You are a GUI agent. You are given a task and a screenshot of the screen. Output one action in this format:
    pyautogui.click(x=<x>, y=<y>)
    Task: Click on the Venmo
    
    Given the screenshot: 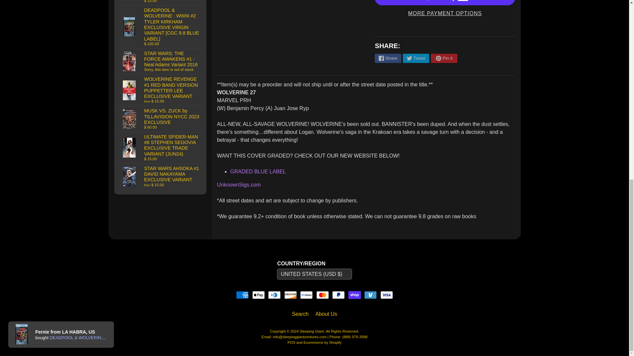 What is the action you would take?
    pyautogui.click(x=370, y=295)
    